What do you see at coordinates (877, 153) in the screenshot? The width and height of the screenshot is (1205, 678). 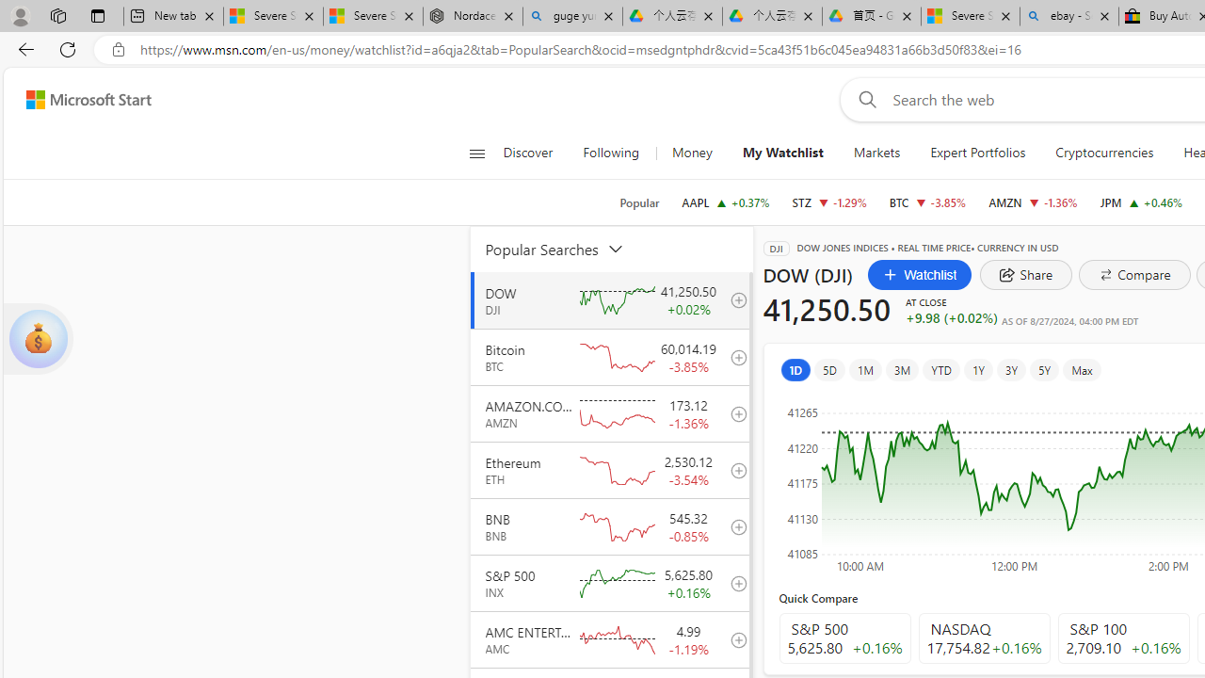 I see `Markets` at bounding box center [877, 153].